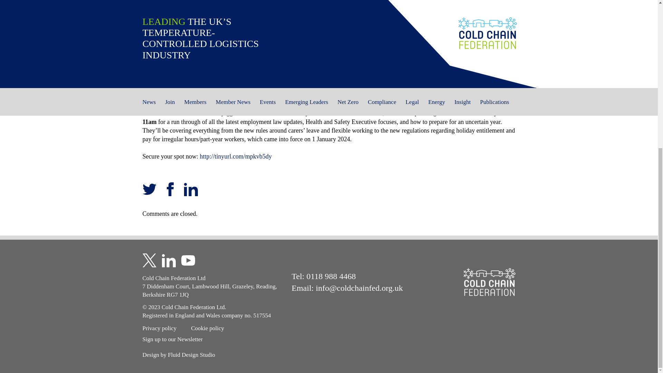 The width and height of the screenshot is (663, 373). Describe the element at coordinates (169, 260) in the screenshot. I see `LinkedIn` at that location.